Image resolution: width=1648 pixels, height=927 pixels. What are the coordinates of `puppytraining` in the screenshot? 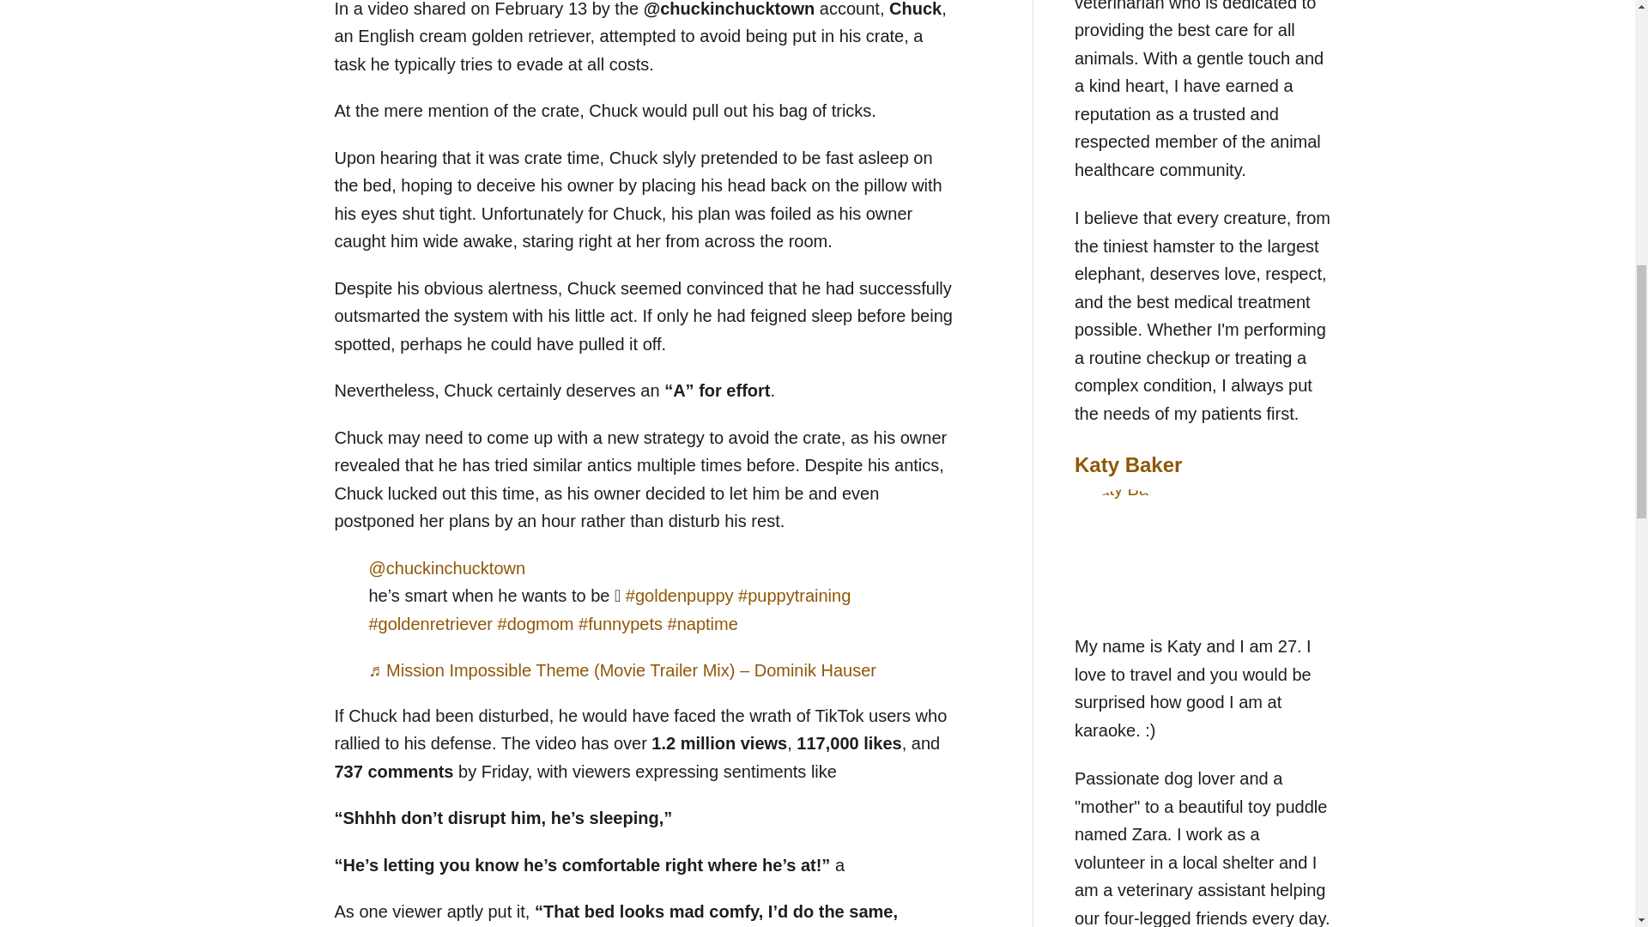 It's located at (794, 596).